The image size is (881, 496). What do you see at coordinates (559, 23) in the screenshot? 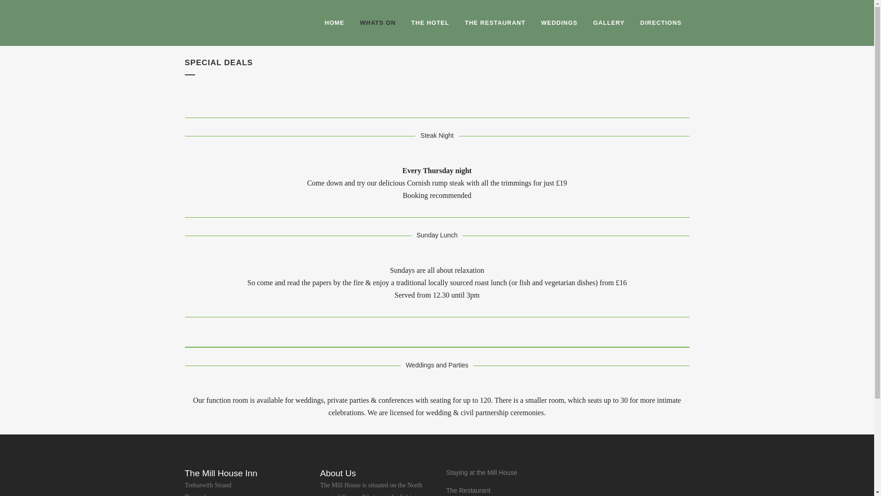
I see `WEDDINGS` at bounding box center [559, 23].